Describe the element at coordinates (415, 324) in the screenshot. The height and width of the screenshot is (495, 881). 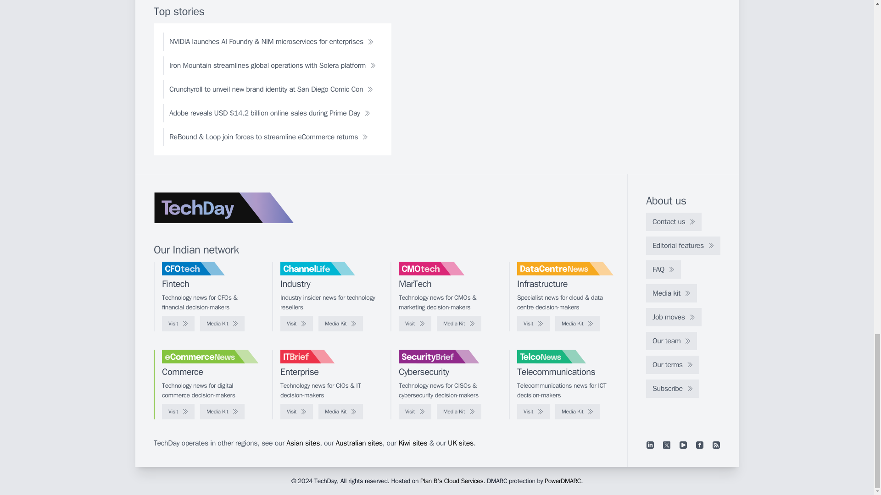
I see `Visit` at that location.